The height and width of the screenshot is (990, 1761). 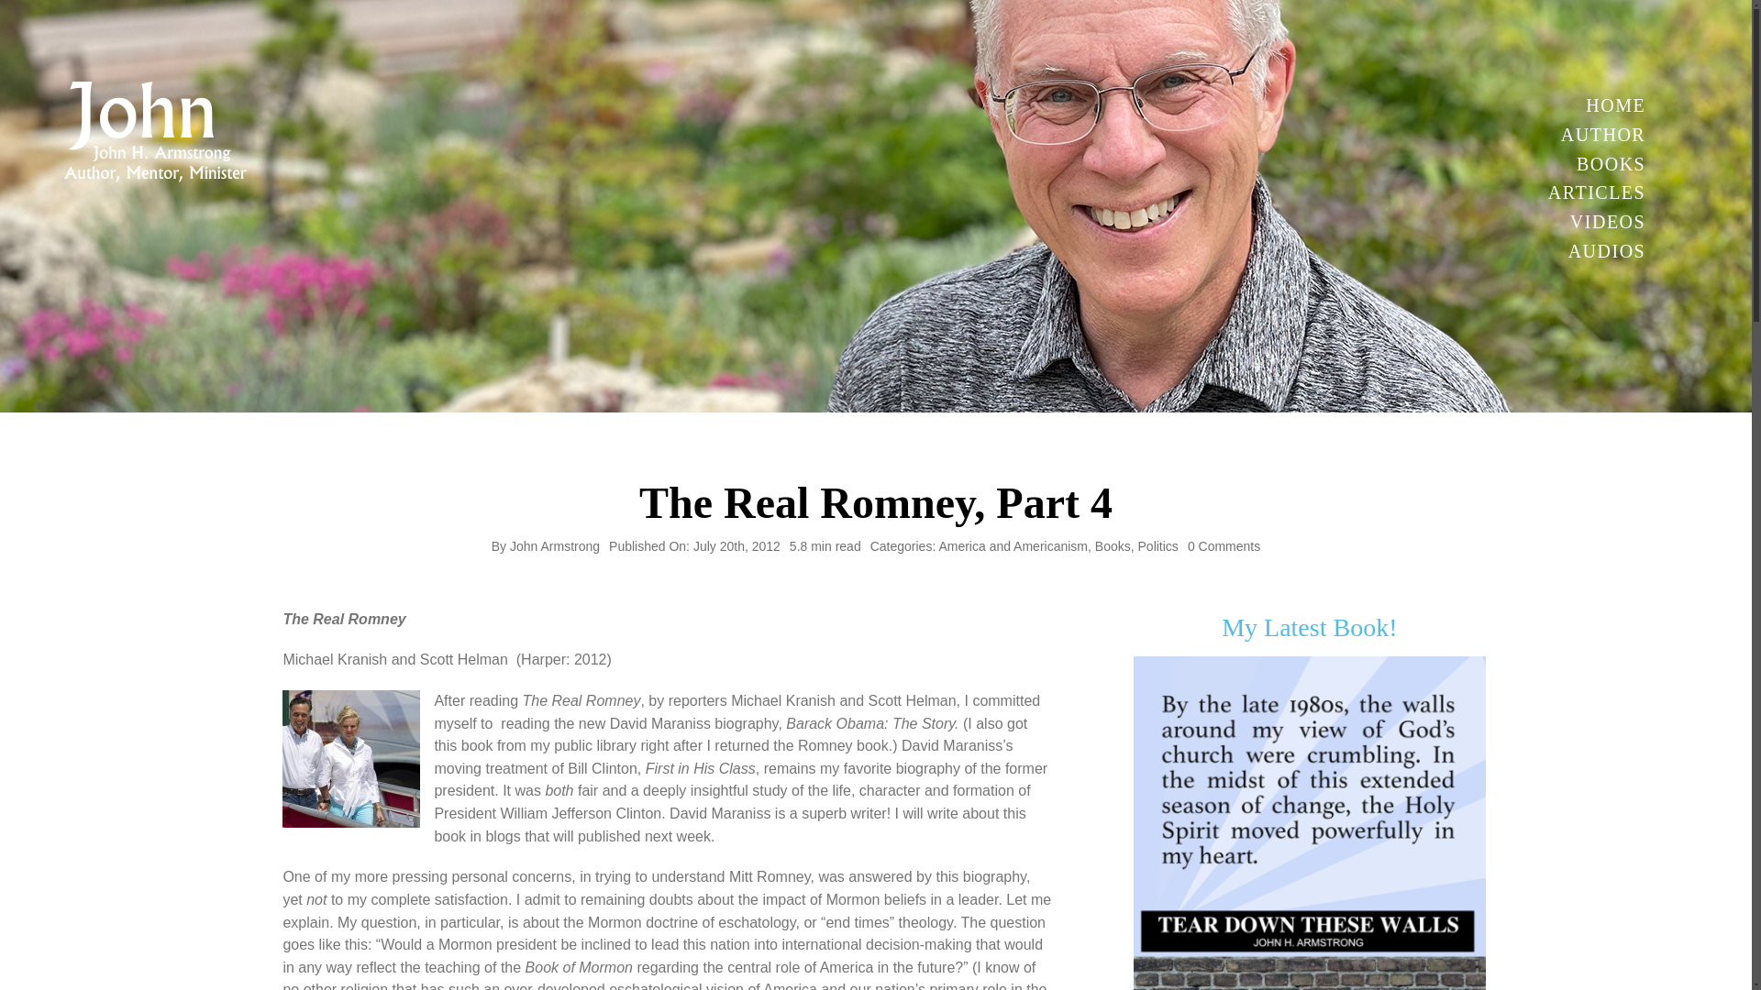 What do you see at coordinates (1013, 545) in the screenshot?
I see `America and Americanism` at bounding box center [1013, 545].